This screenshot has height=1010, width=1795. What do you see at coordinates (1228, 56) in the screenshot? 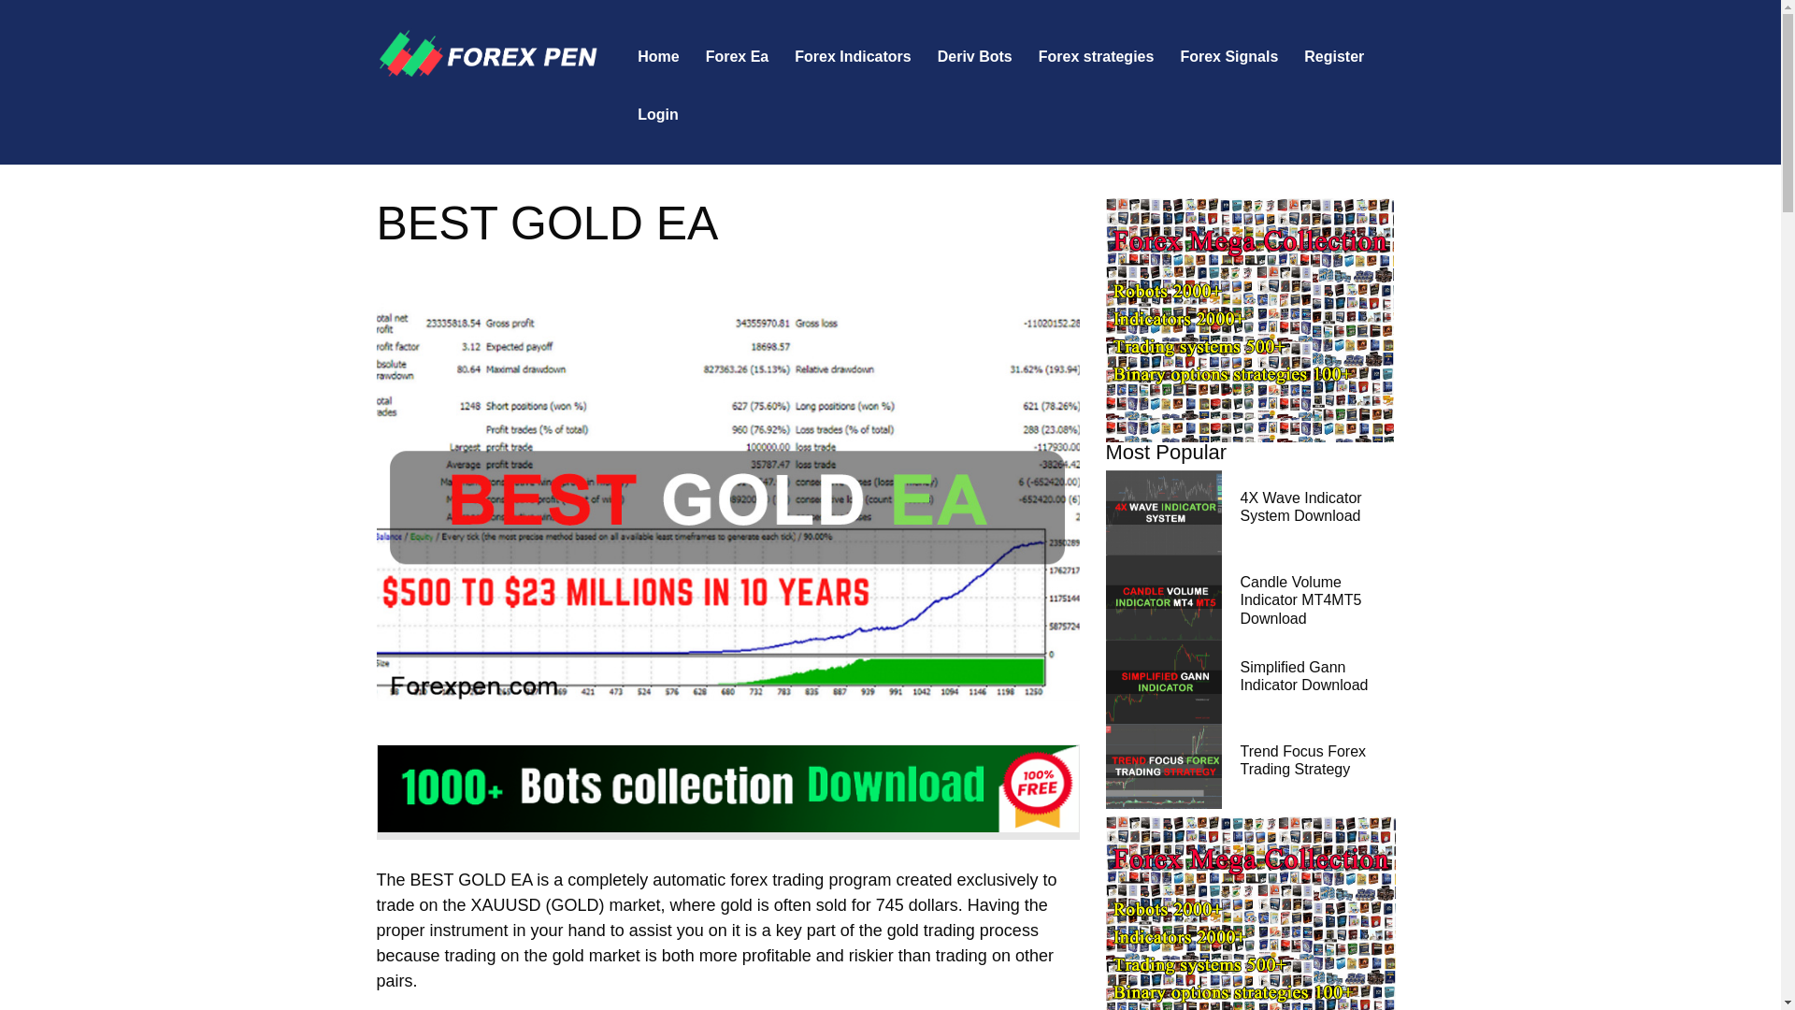
I see `Forex Signals` at bounding box center [1228, 56].